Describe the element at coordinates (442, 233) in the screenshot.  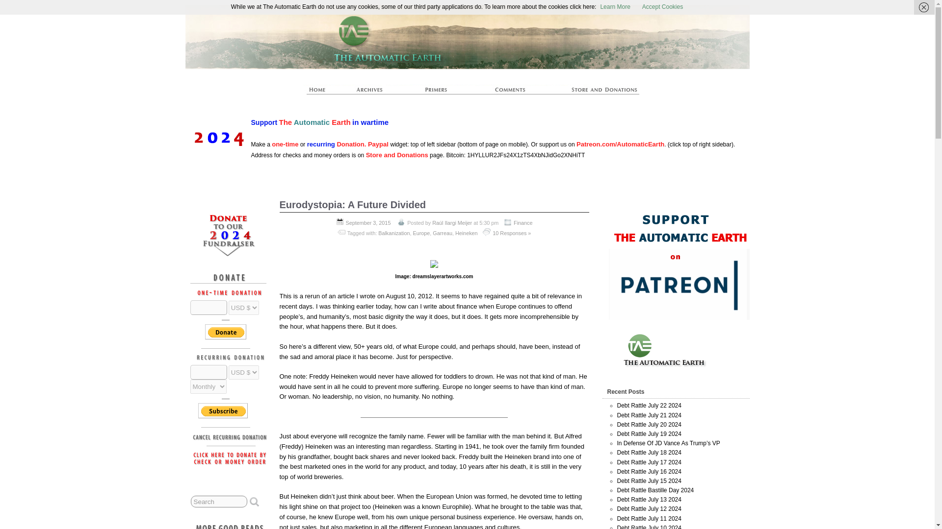
I see `Garreau` at that location.